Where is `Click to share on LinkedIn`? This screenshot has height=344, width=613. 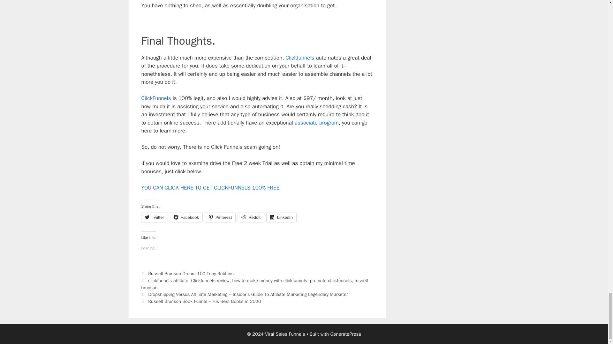
Click to share on LinkedIn is located at coordinates (281, 217).